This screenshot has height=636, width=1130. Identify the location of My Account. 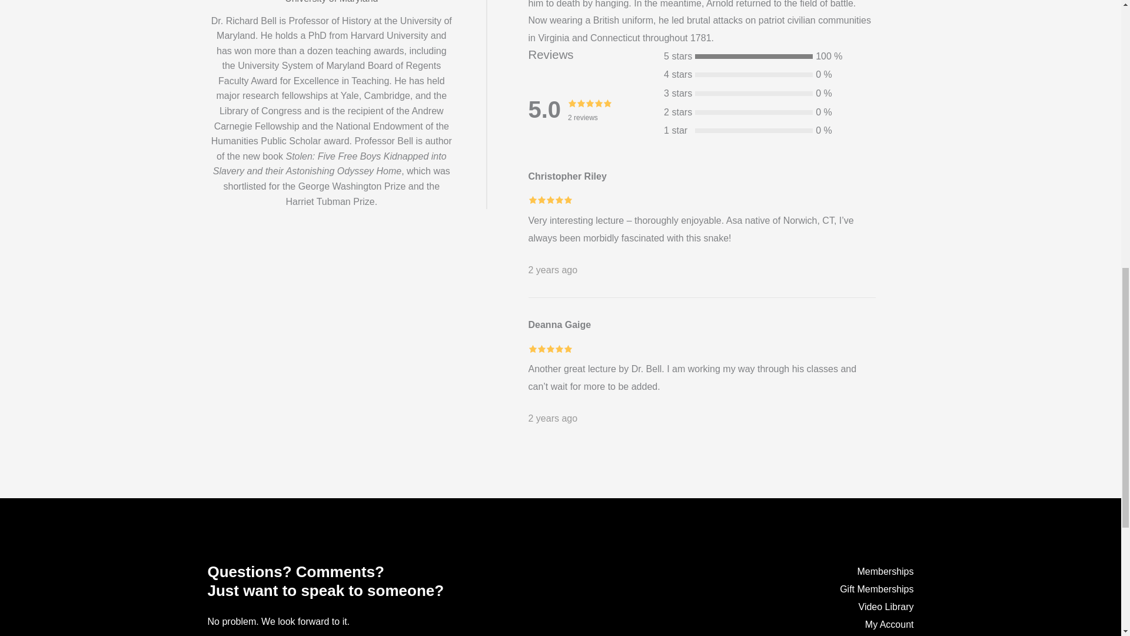
(890, 624).